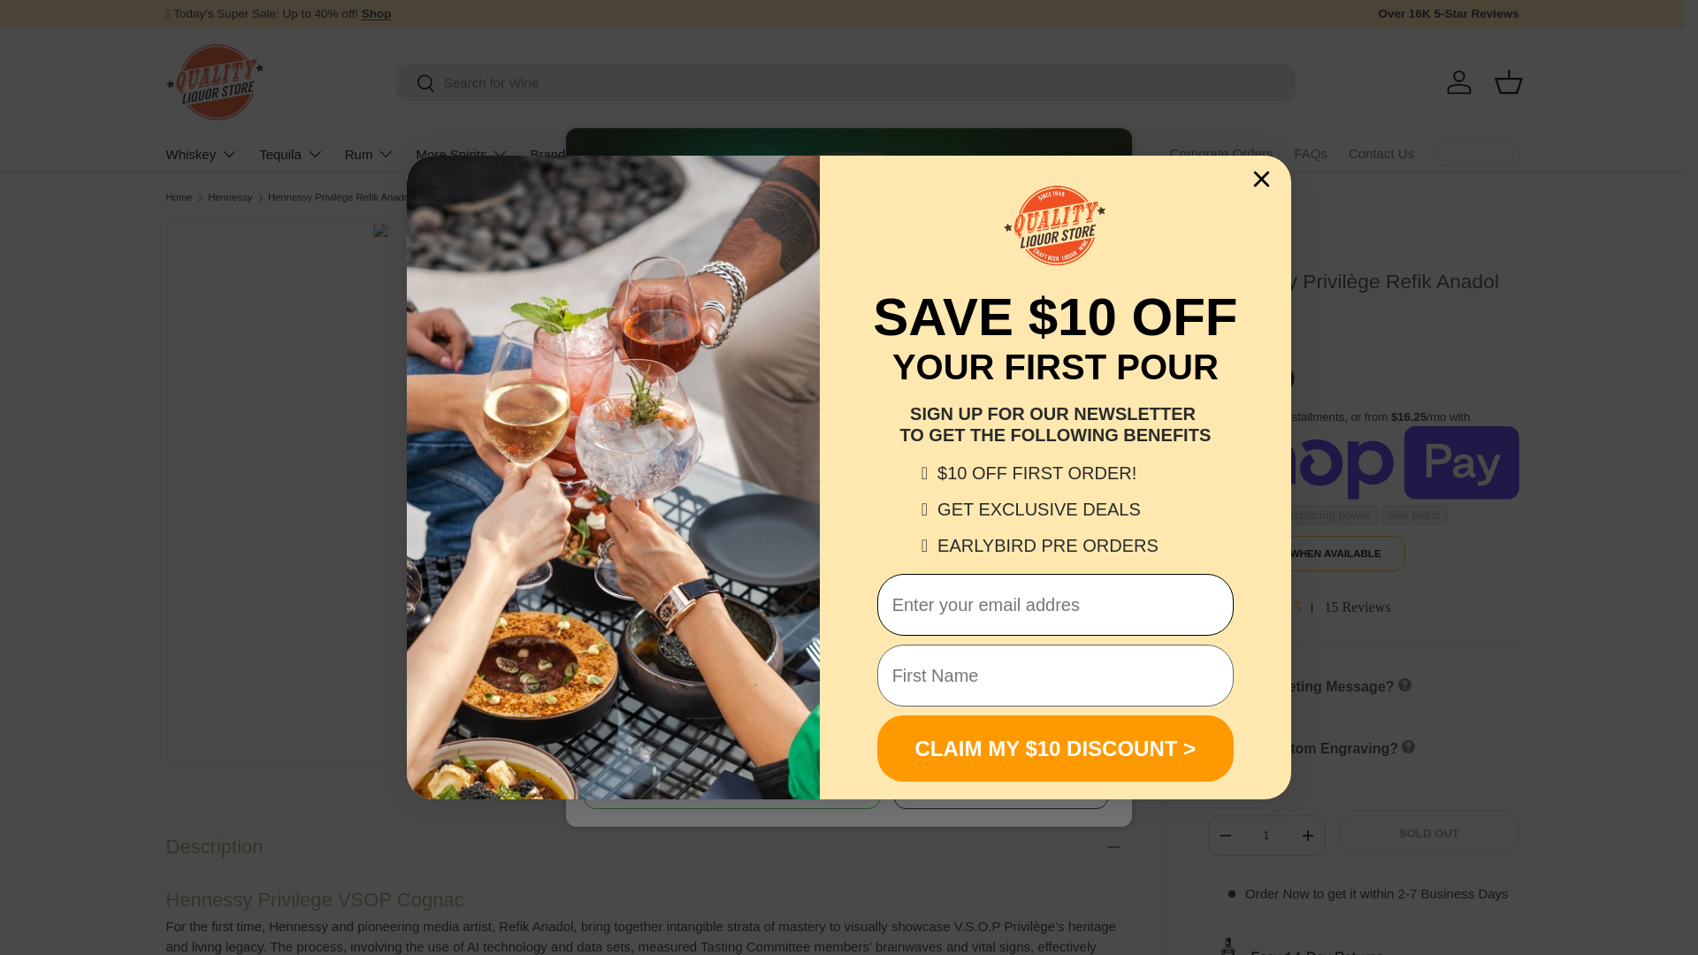 The width and height of the screenshot is (1698, 955). Describe the element at coordinates (292, 154) in the screenshot. I see `SKIP TO CONTENT` at that location.